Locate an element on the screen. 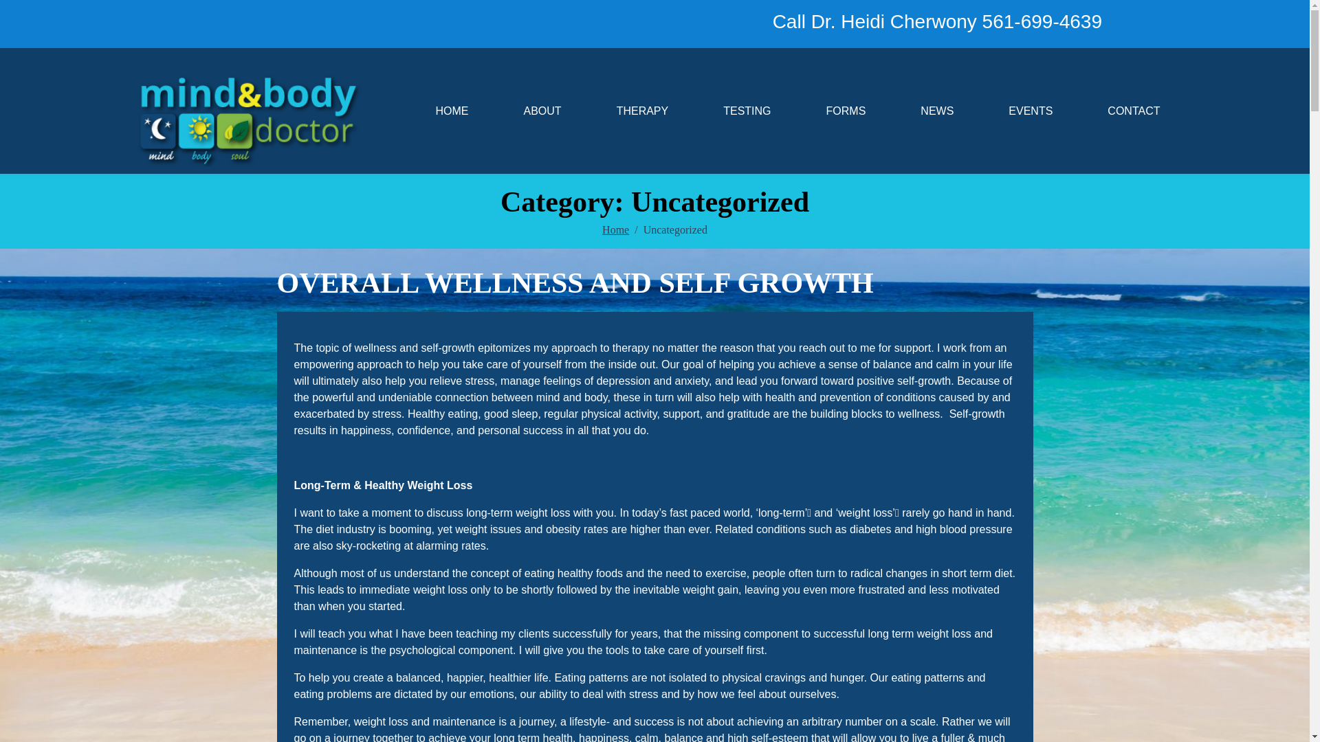 This screenshot has height=742, width=1320. ABOUT is located at coordinates (542, 111).